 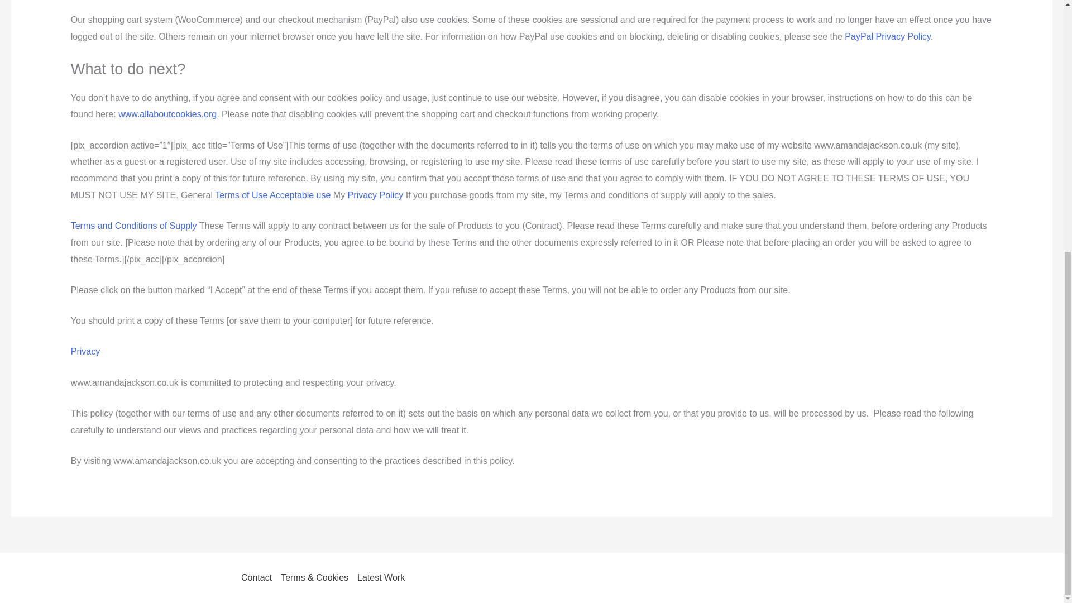 What do you see at coordinates (85, 352) in the screenshot?
I see `Privacy Policy` at bounding box center [85, 352].